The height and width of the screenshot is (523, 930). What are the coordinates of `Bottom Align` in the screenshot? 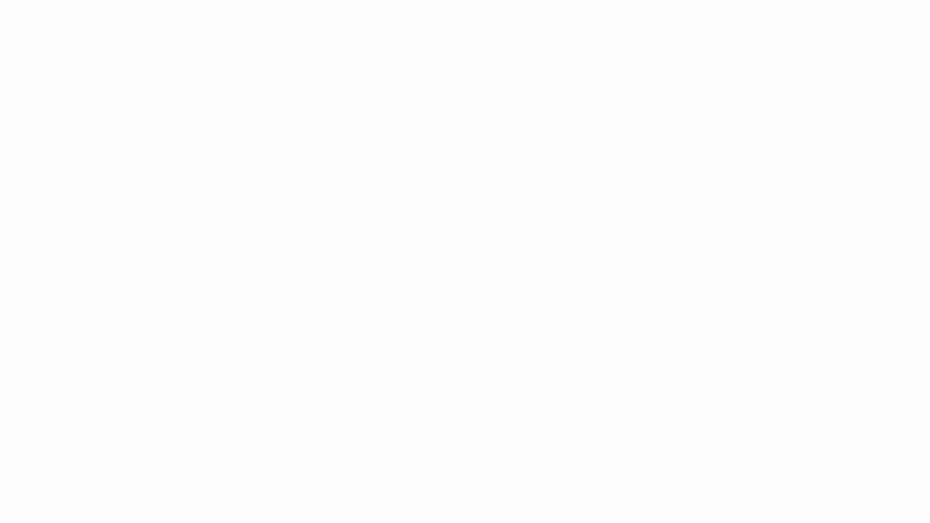 It's located at (371, 64).